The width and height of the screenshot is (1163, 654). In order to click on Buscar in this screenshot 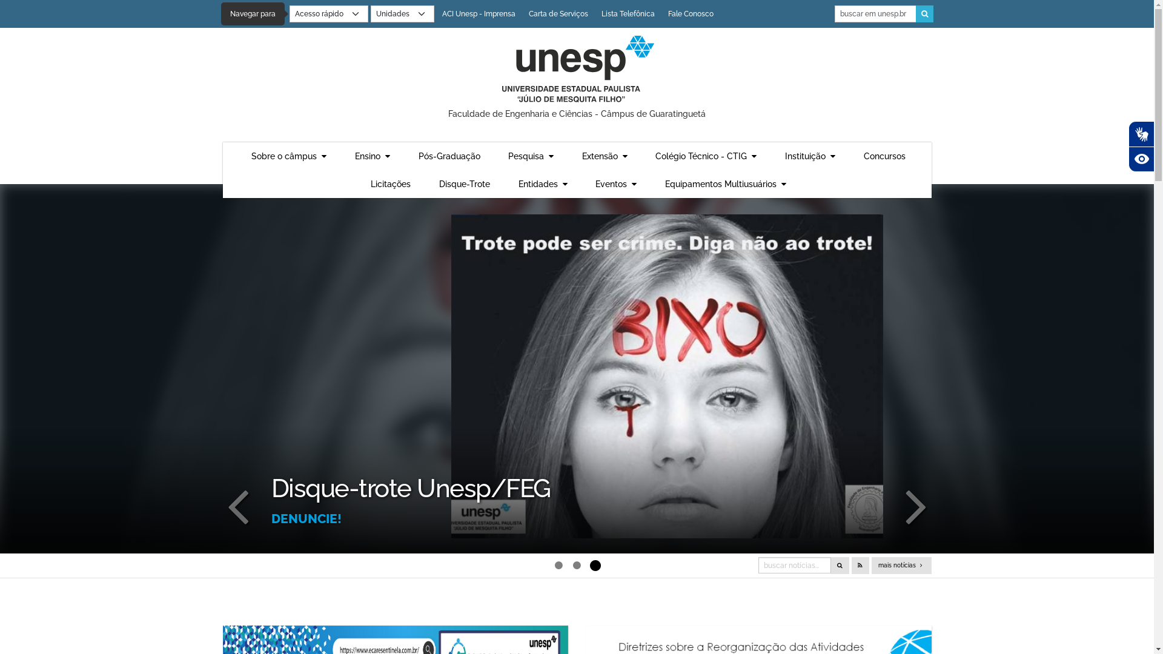, I will do `click(924, 14)`.